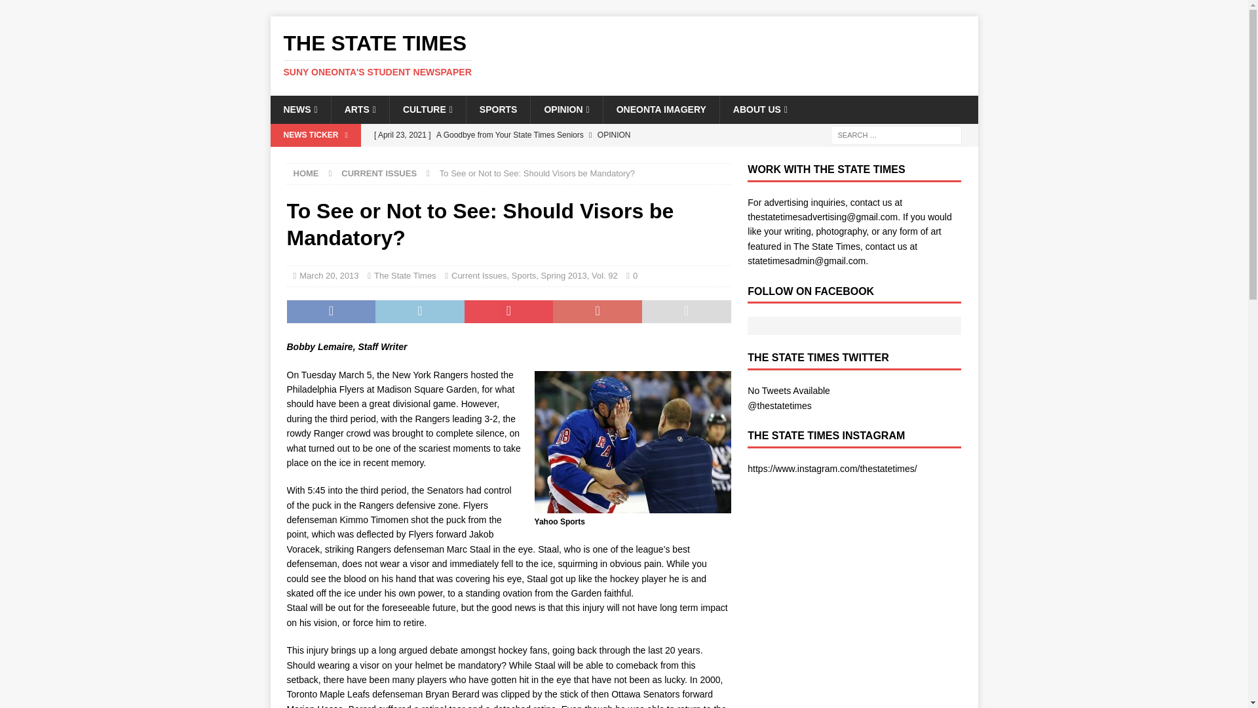  Describe the element at coordinates (479, 275) in the screenshot. I see `The State Times` at that location.